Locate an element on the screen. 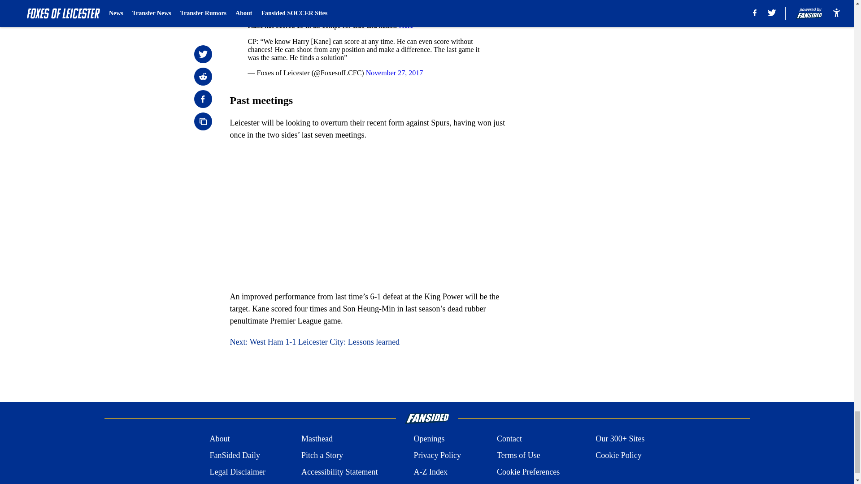 This screenshot has height=484, width=861. November 27, 2017 is located at coordinates (395, 73).